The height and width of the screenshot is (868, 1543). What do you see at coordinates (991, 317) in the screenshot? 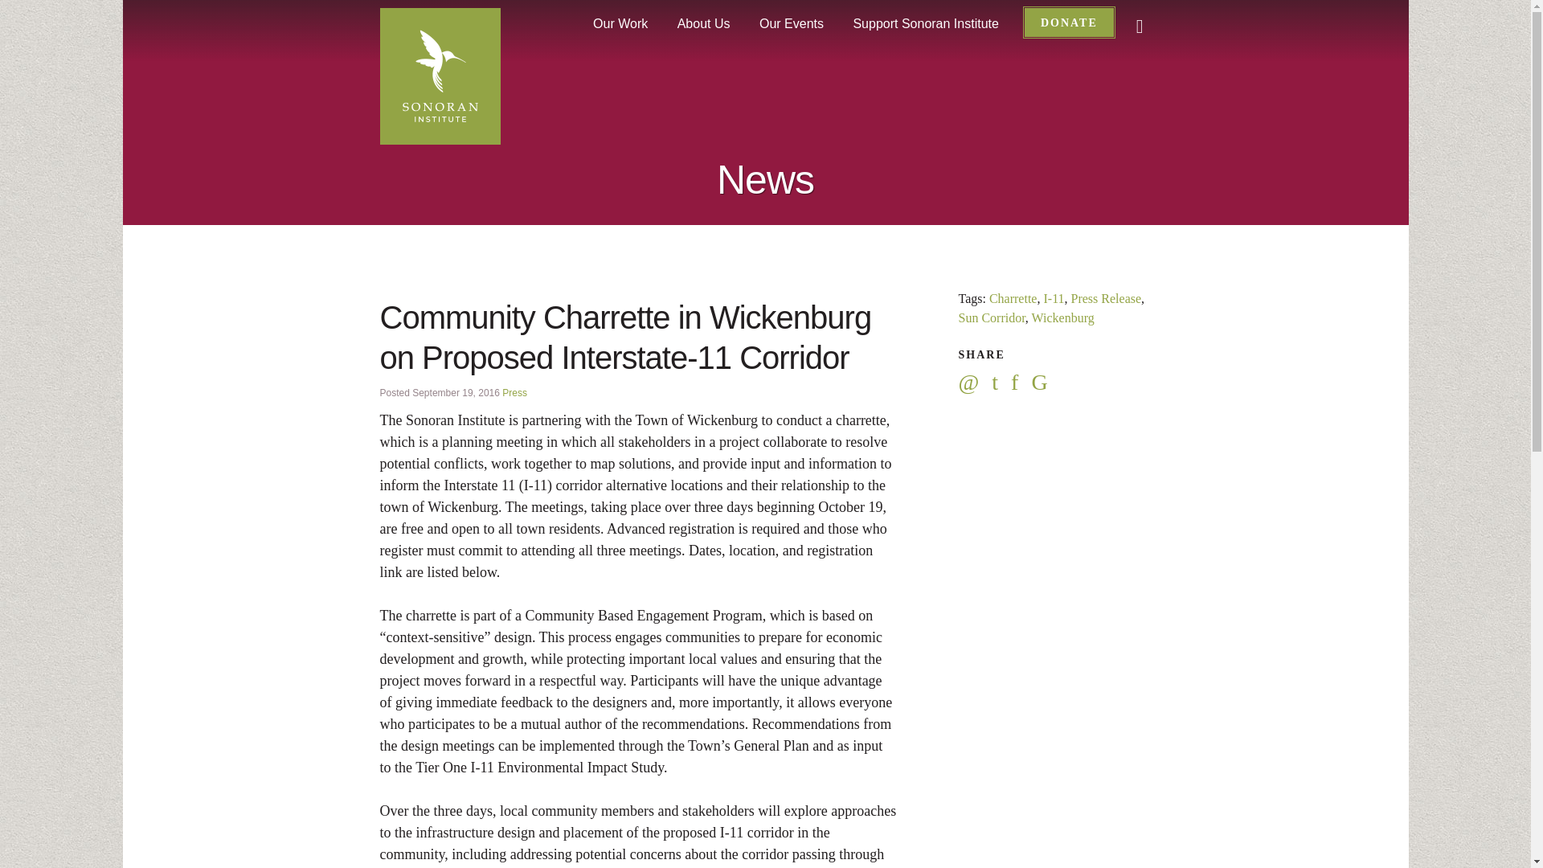
I see `Sun Corridor` at bounding box center [991, 317].